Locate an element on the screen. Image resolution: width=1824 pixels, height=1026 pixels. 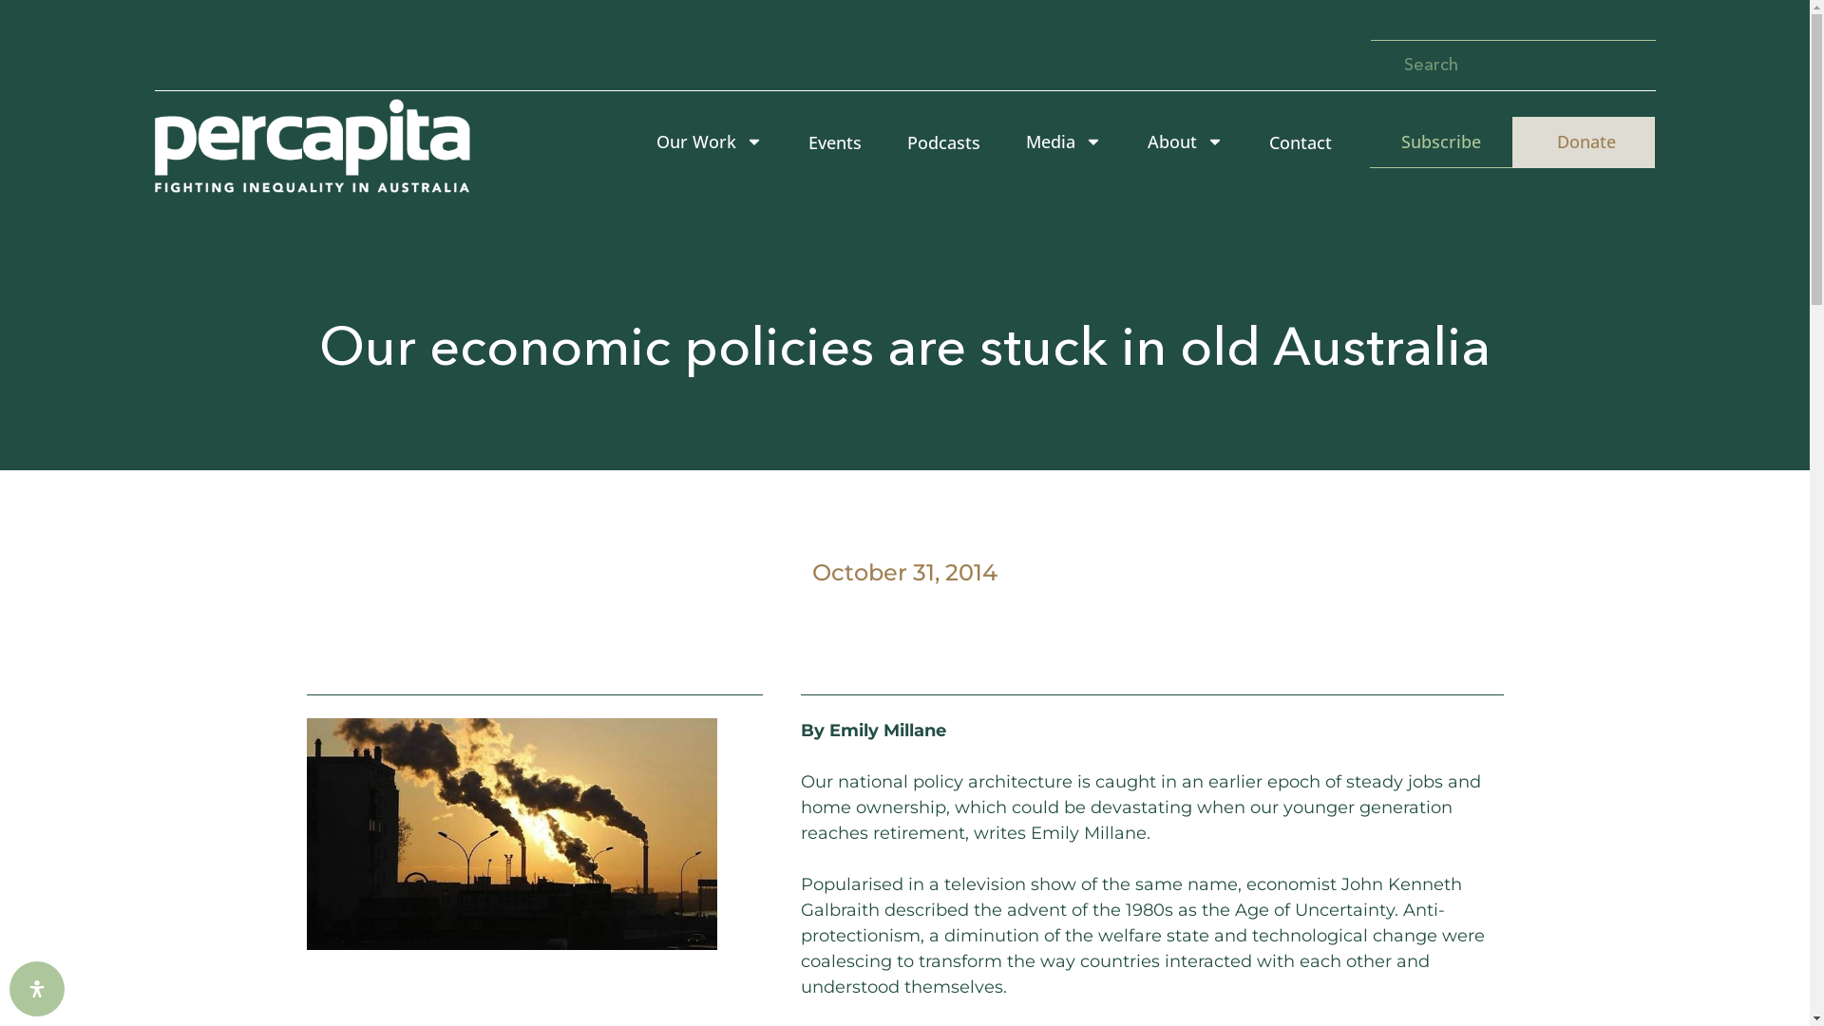
 Donate is located at coordinates (1584, 142).